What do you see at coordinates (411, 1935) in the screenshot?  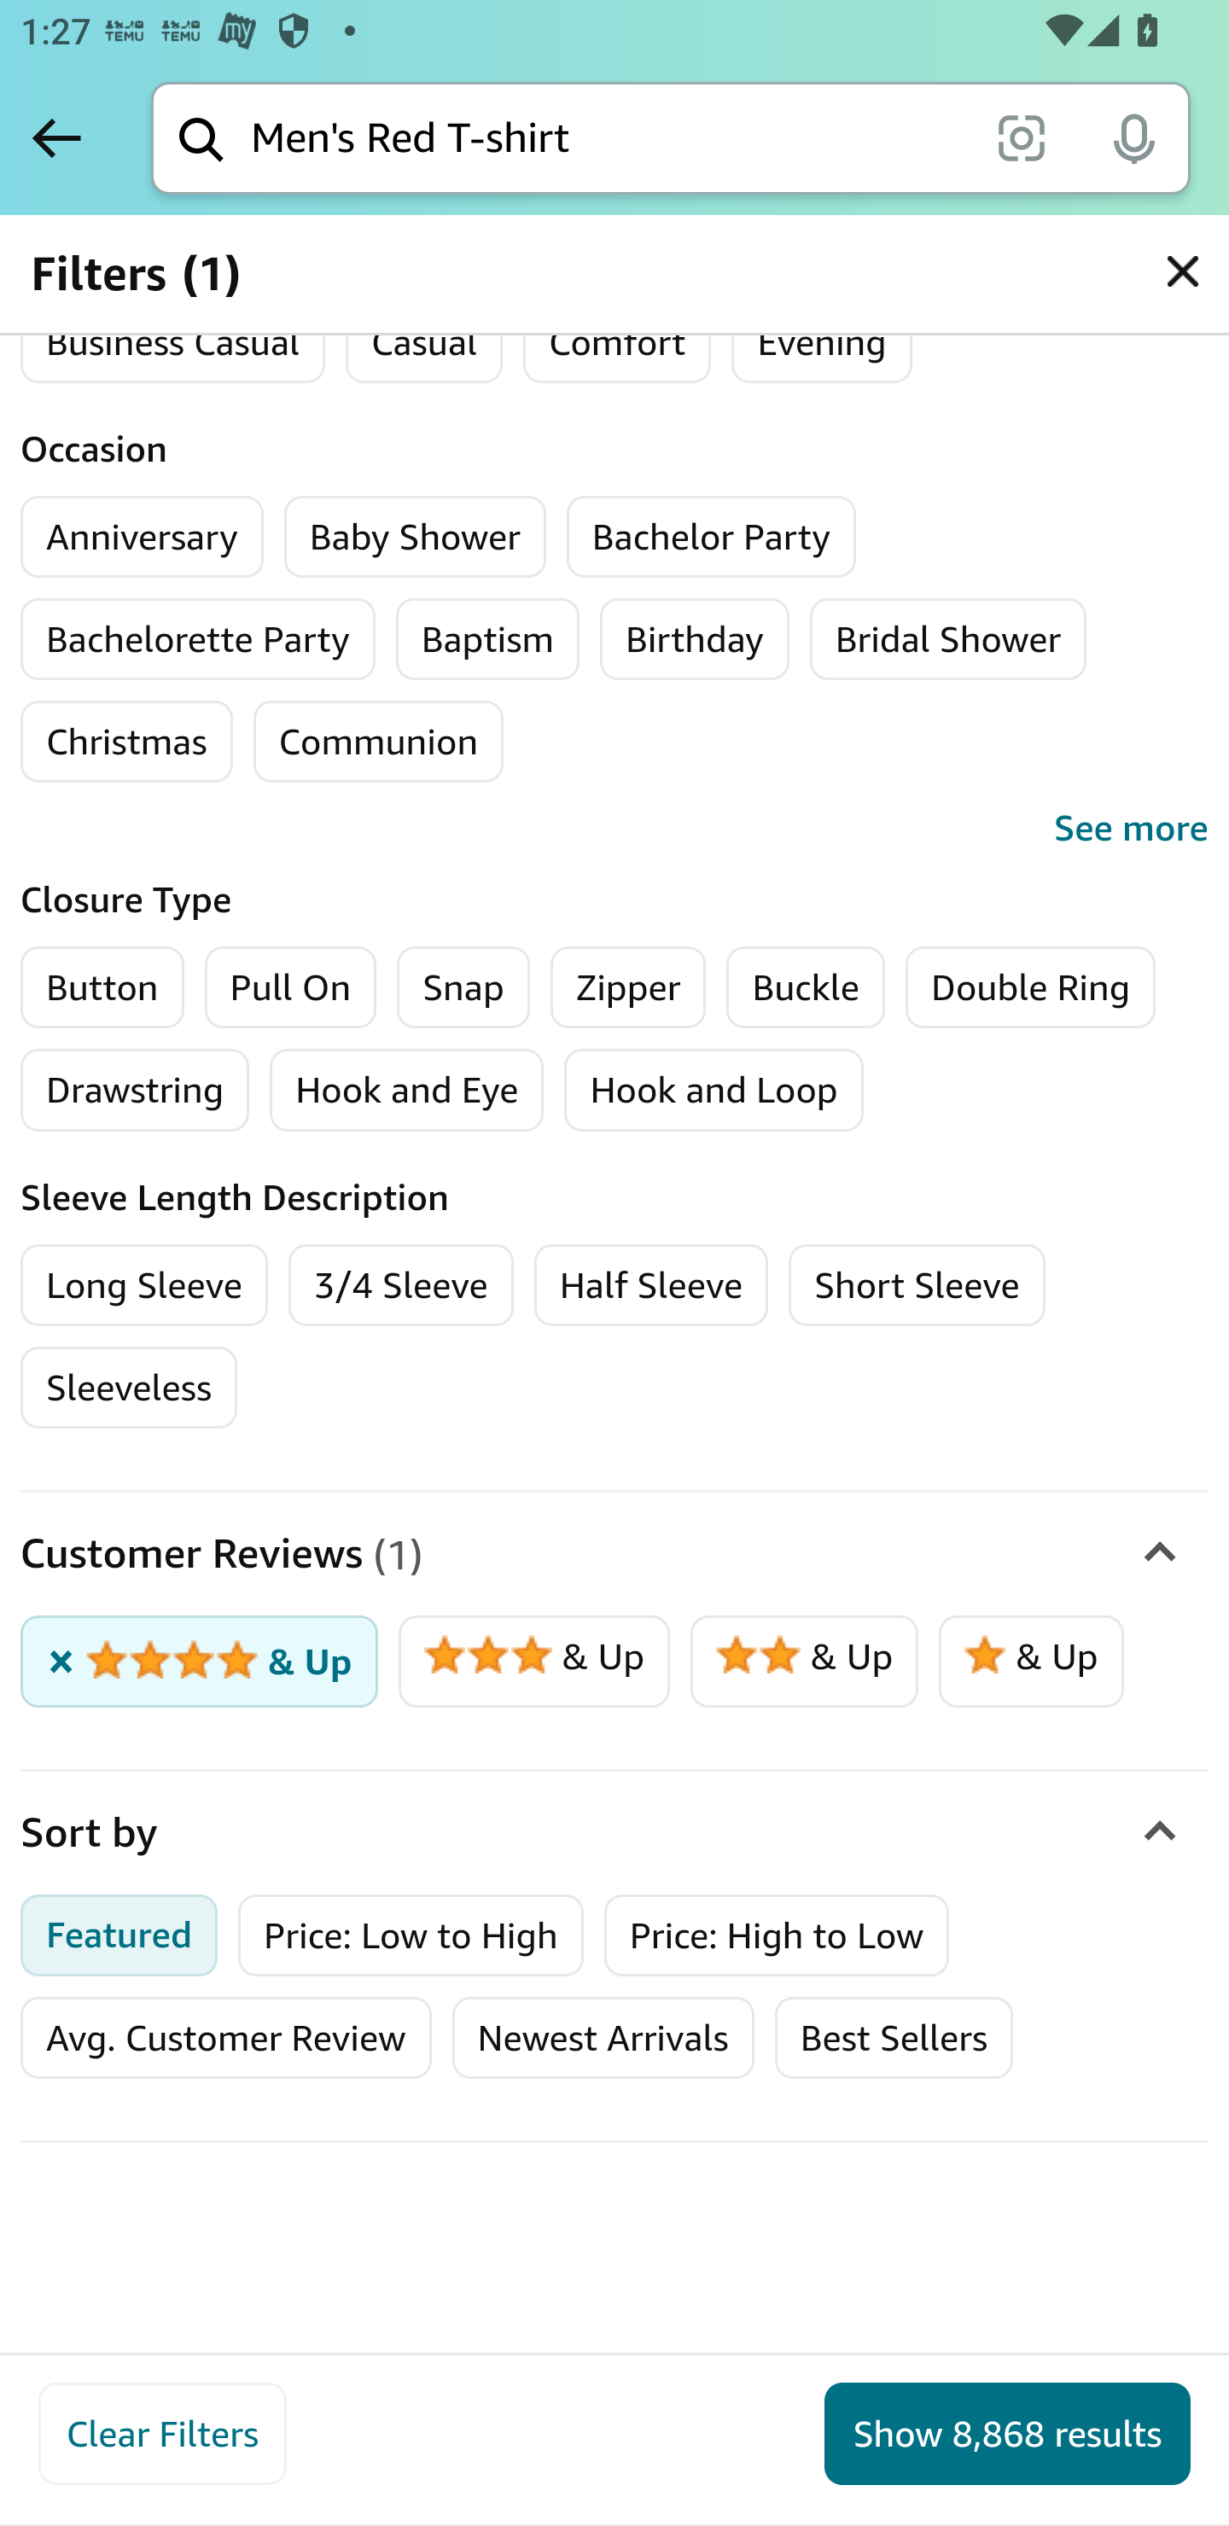 I see `Price: Low to High` at bounding box center [411, 1935].